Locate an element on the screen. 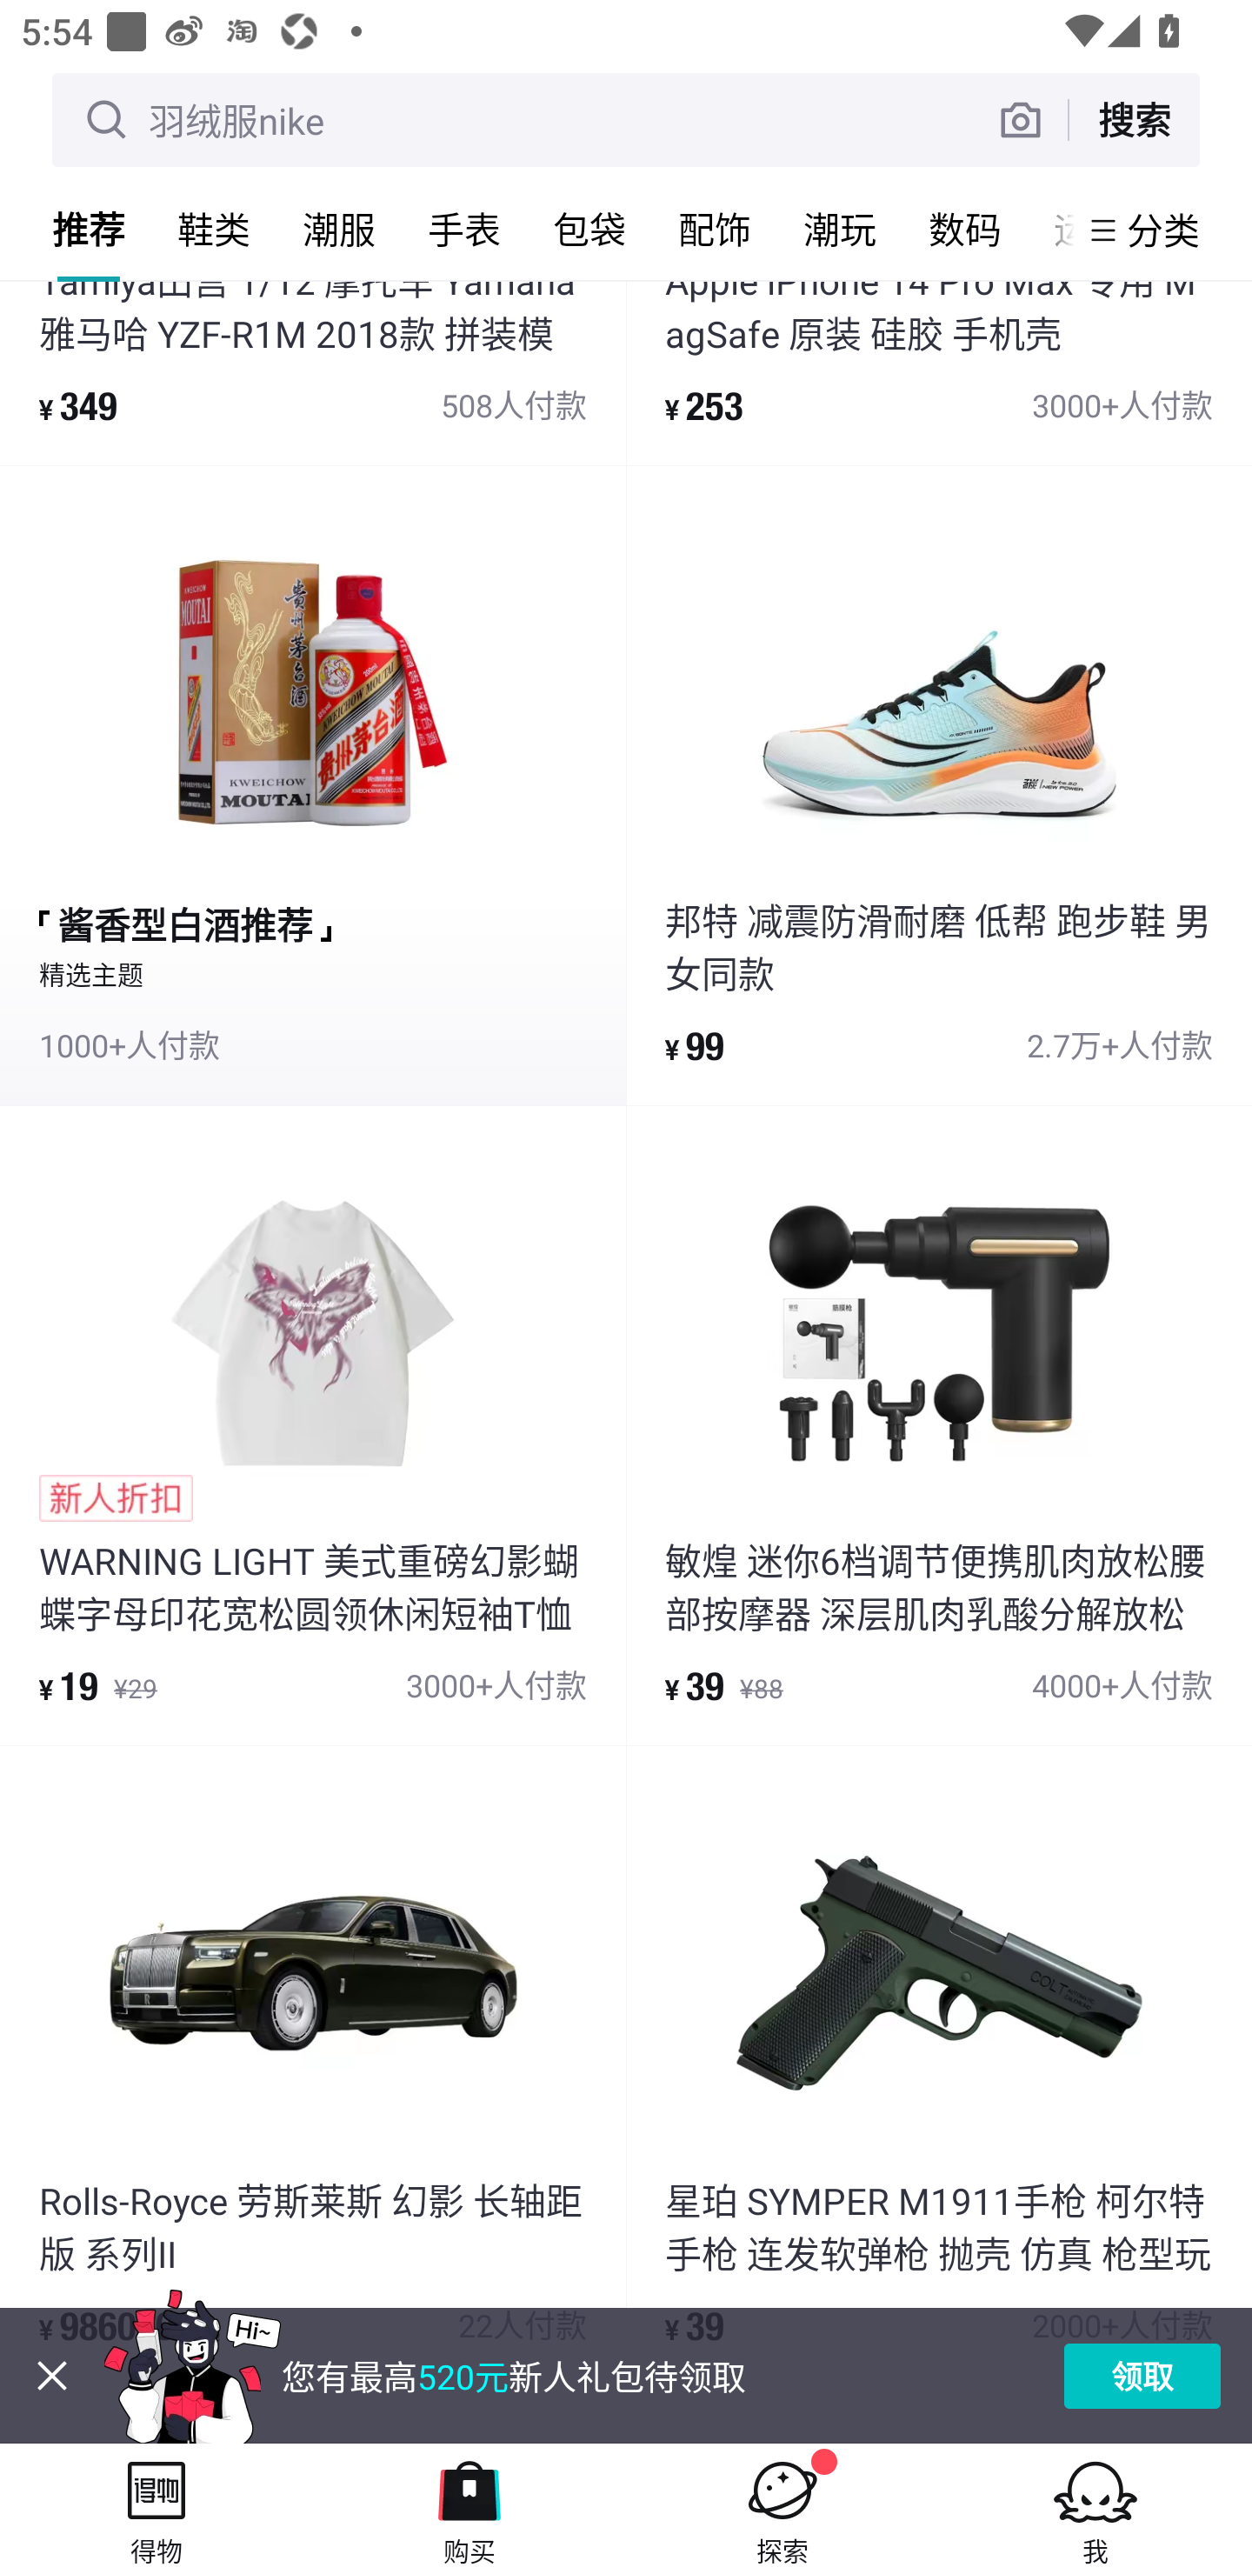 This screenshot has height=2574, width=1252. product_item 邦特 减震防滑耐磨 低帮 跑步鞋 男
女同款 ¥ 99 2.7万+人付款 is located at coordinates (939, 784).